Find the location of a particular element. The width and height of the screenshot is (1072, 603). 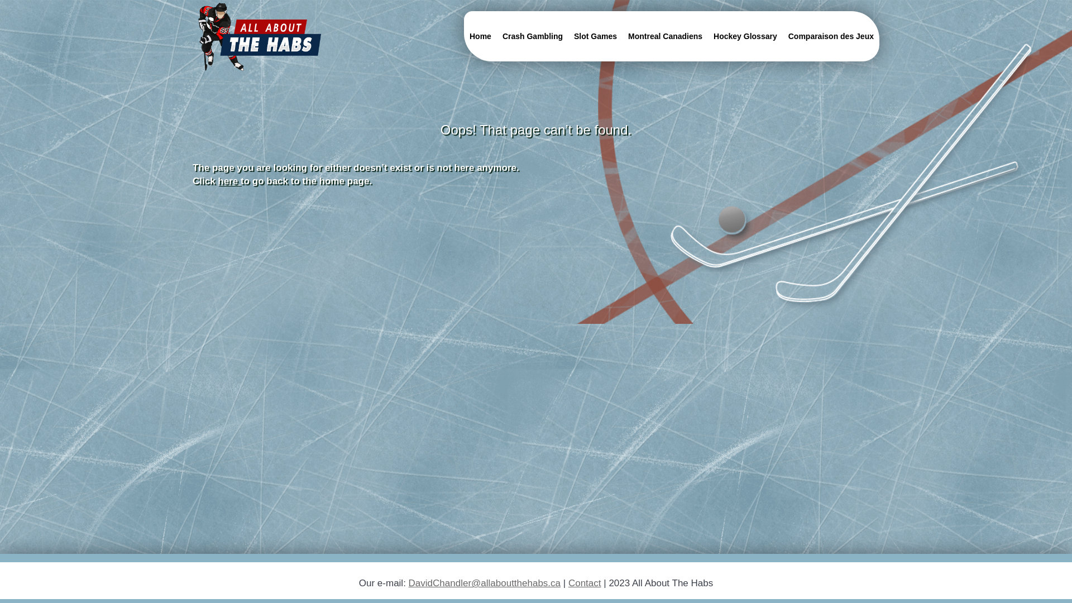

DavidChandler@allaboutthehabs.ca is located at coordinates (485, 583).